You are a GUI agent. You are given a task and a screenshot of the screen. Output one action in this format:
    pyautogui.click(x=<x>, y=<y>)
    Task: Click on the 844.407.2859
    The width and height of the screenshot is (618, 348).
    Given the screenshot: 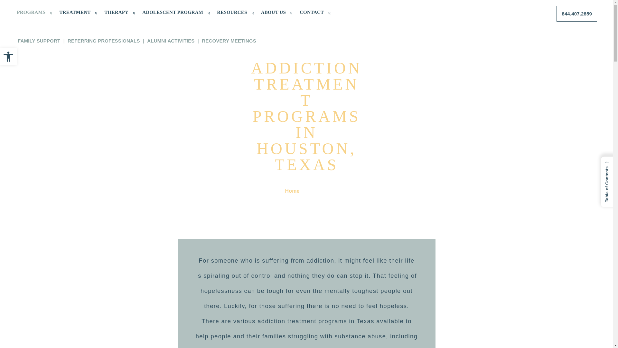 What is the action you would take?
    pyautogui.click(x=577, y=14)
    